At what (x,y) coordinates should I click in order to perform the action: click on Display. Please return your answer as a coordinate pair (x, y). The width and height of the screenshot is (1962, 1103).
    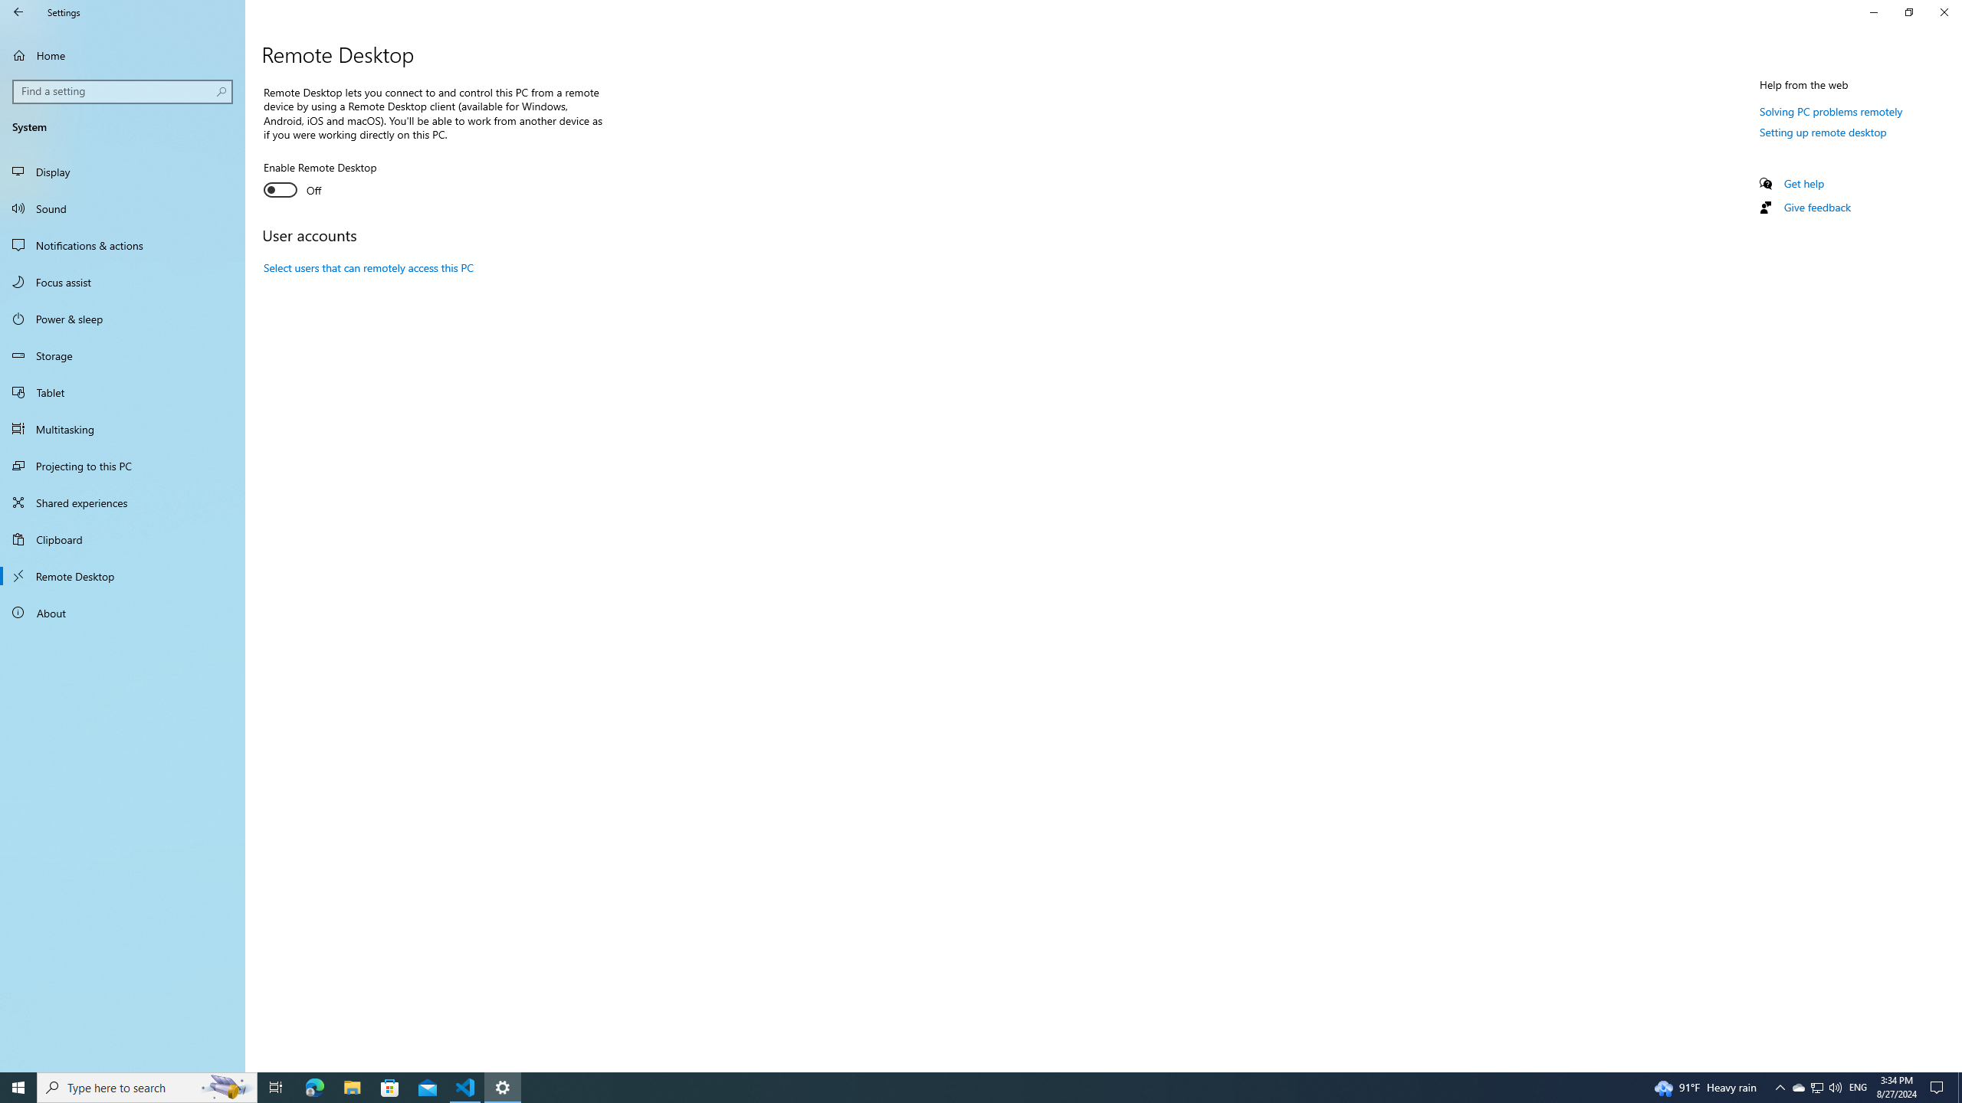
    Looking at the image, I should click on (123, 172).